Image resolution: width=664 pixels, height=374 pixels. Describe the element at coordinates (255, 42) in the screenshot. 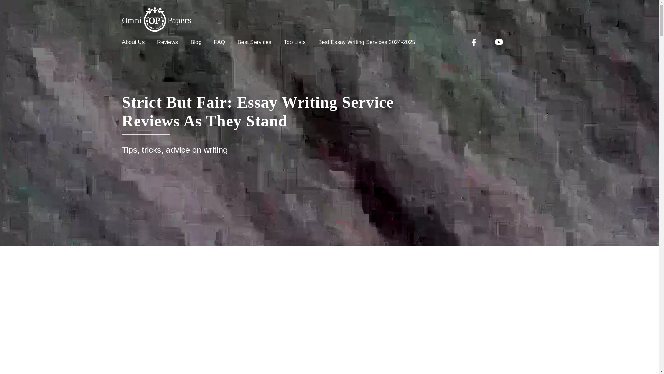

I see `Best Services` at that location.